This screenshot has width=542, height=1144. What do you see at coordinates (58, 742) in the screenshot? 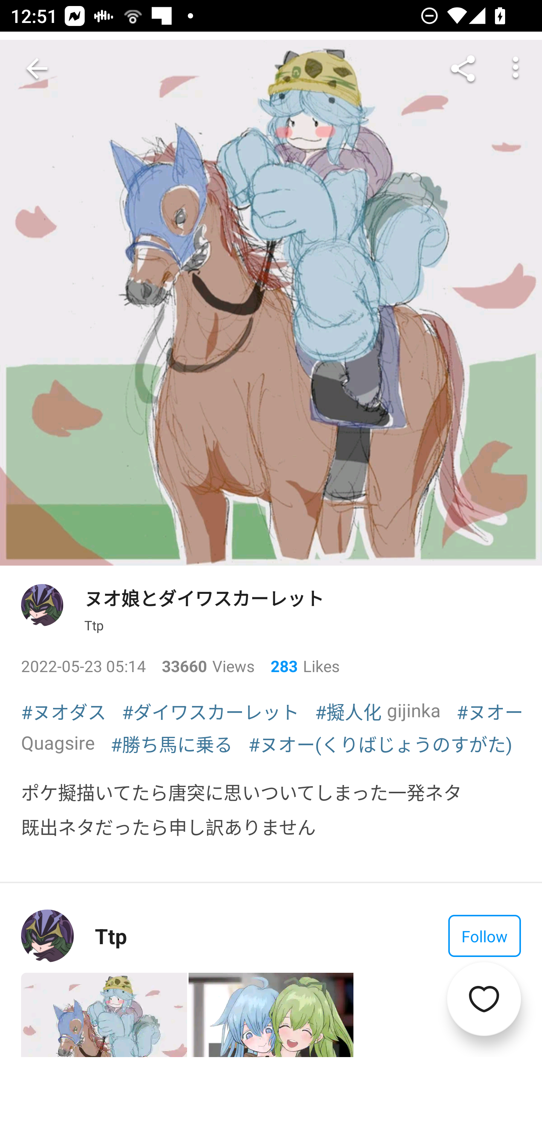
I see `Quagsire` at bounding box center [58, 742].